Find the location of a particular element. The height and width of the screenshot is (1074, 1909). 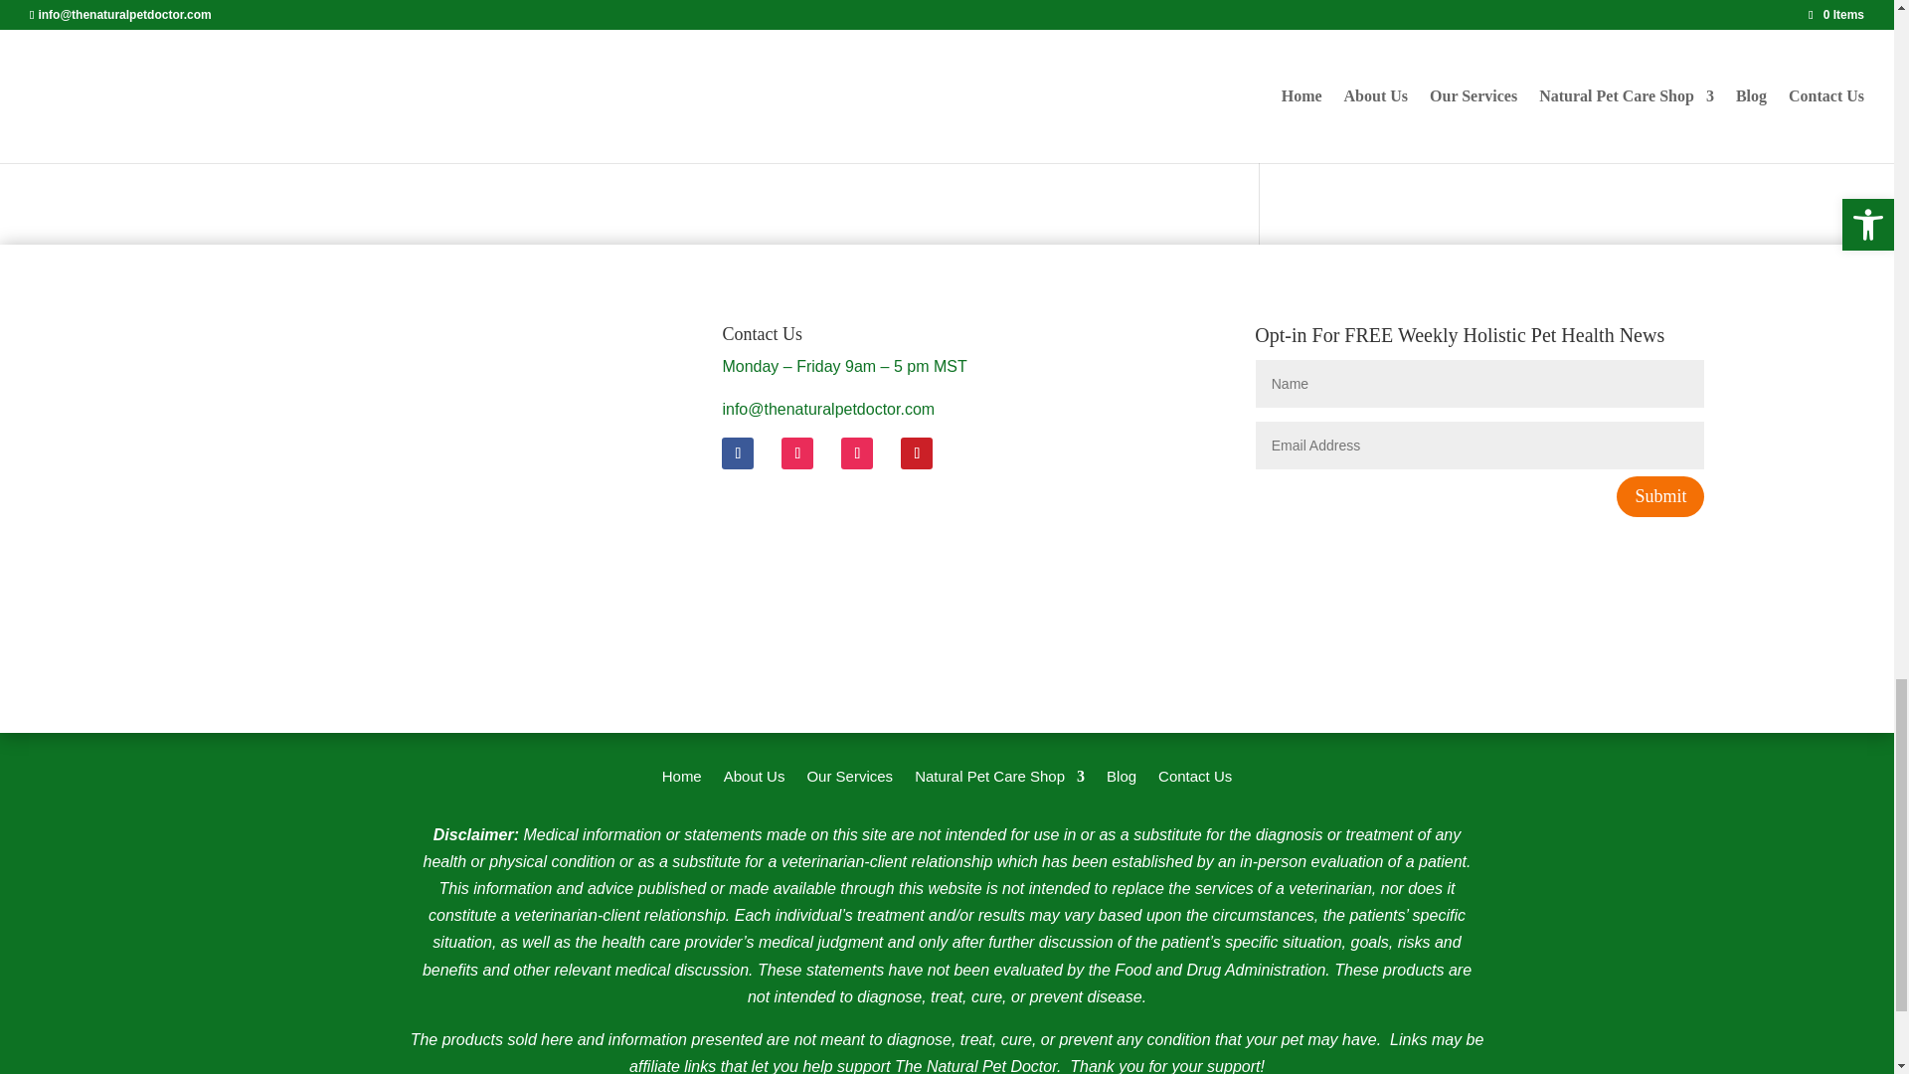

About Us is located at coordinates (754, 780).